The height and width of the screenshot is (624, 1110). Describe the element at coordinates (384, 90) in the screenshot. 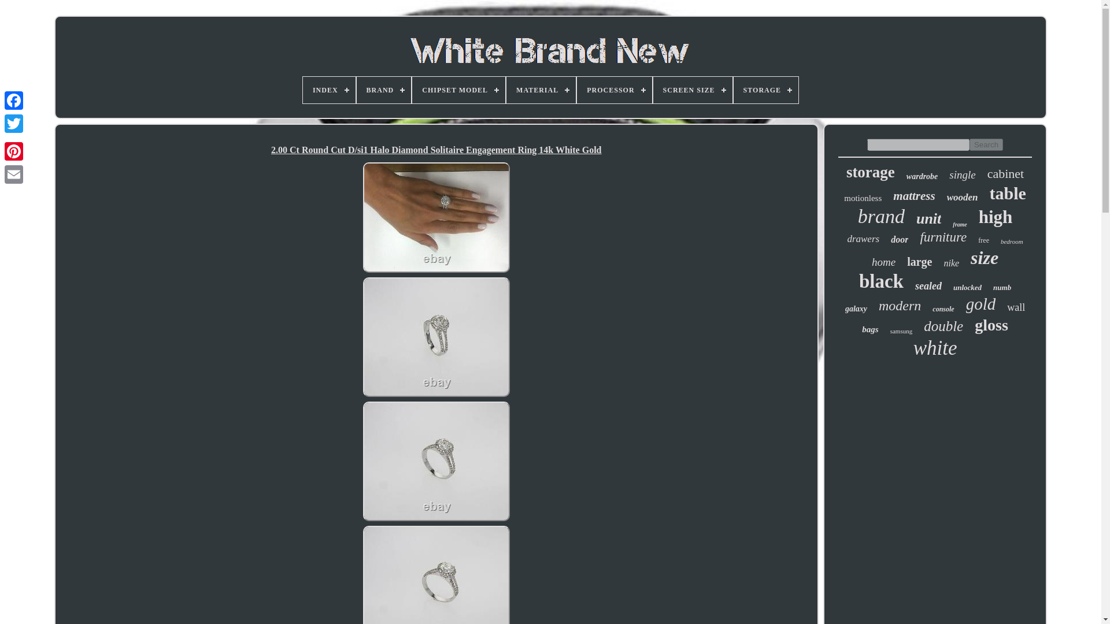

I see `BRAND` at that location.